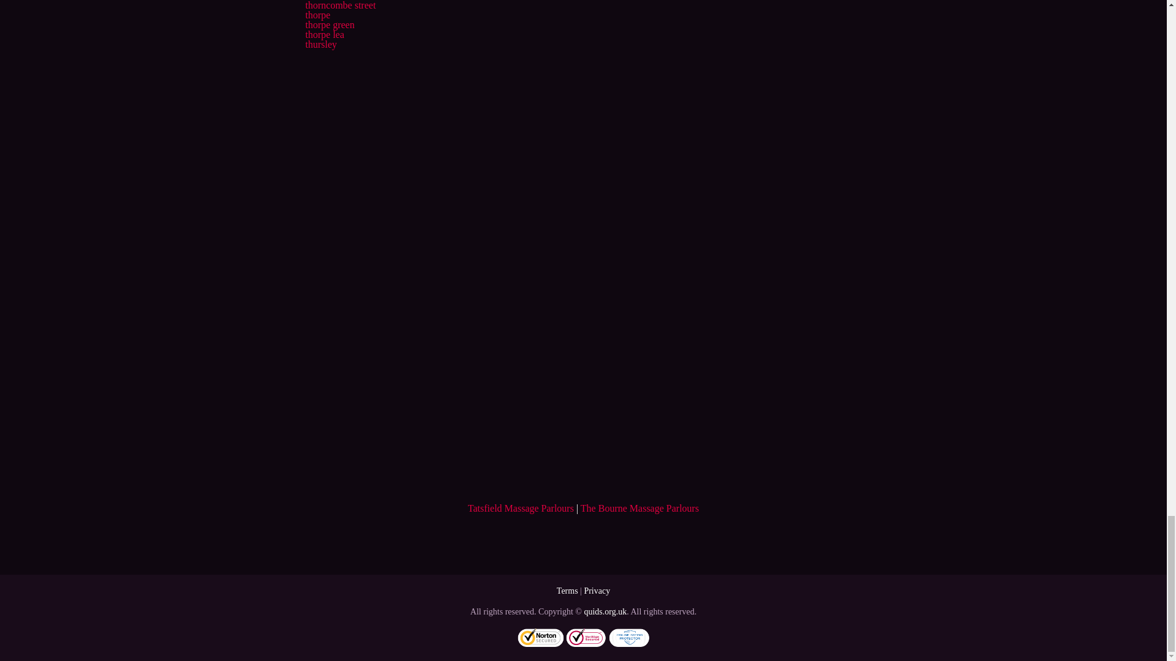  I want to click on quids.org.uk, so click(605, 611).